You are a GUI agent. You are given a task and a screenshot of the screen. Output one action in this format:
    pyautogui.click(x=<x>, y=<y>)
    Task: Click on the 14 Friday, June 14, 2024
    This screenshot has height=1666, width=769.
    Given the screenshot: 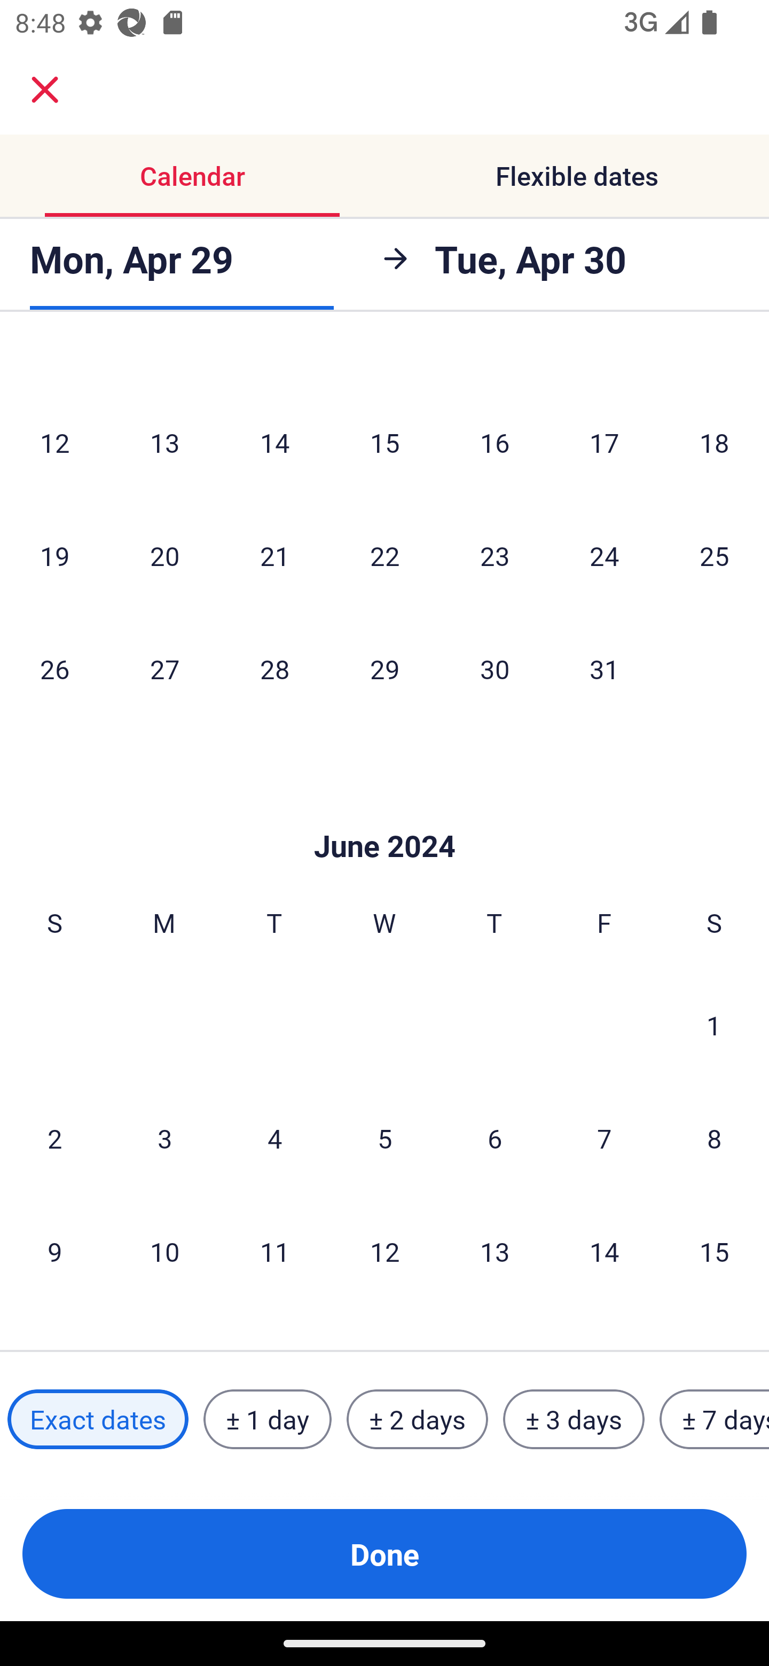 What is the action you would take?
    pyautogui.click(x=605, y=1251)
    